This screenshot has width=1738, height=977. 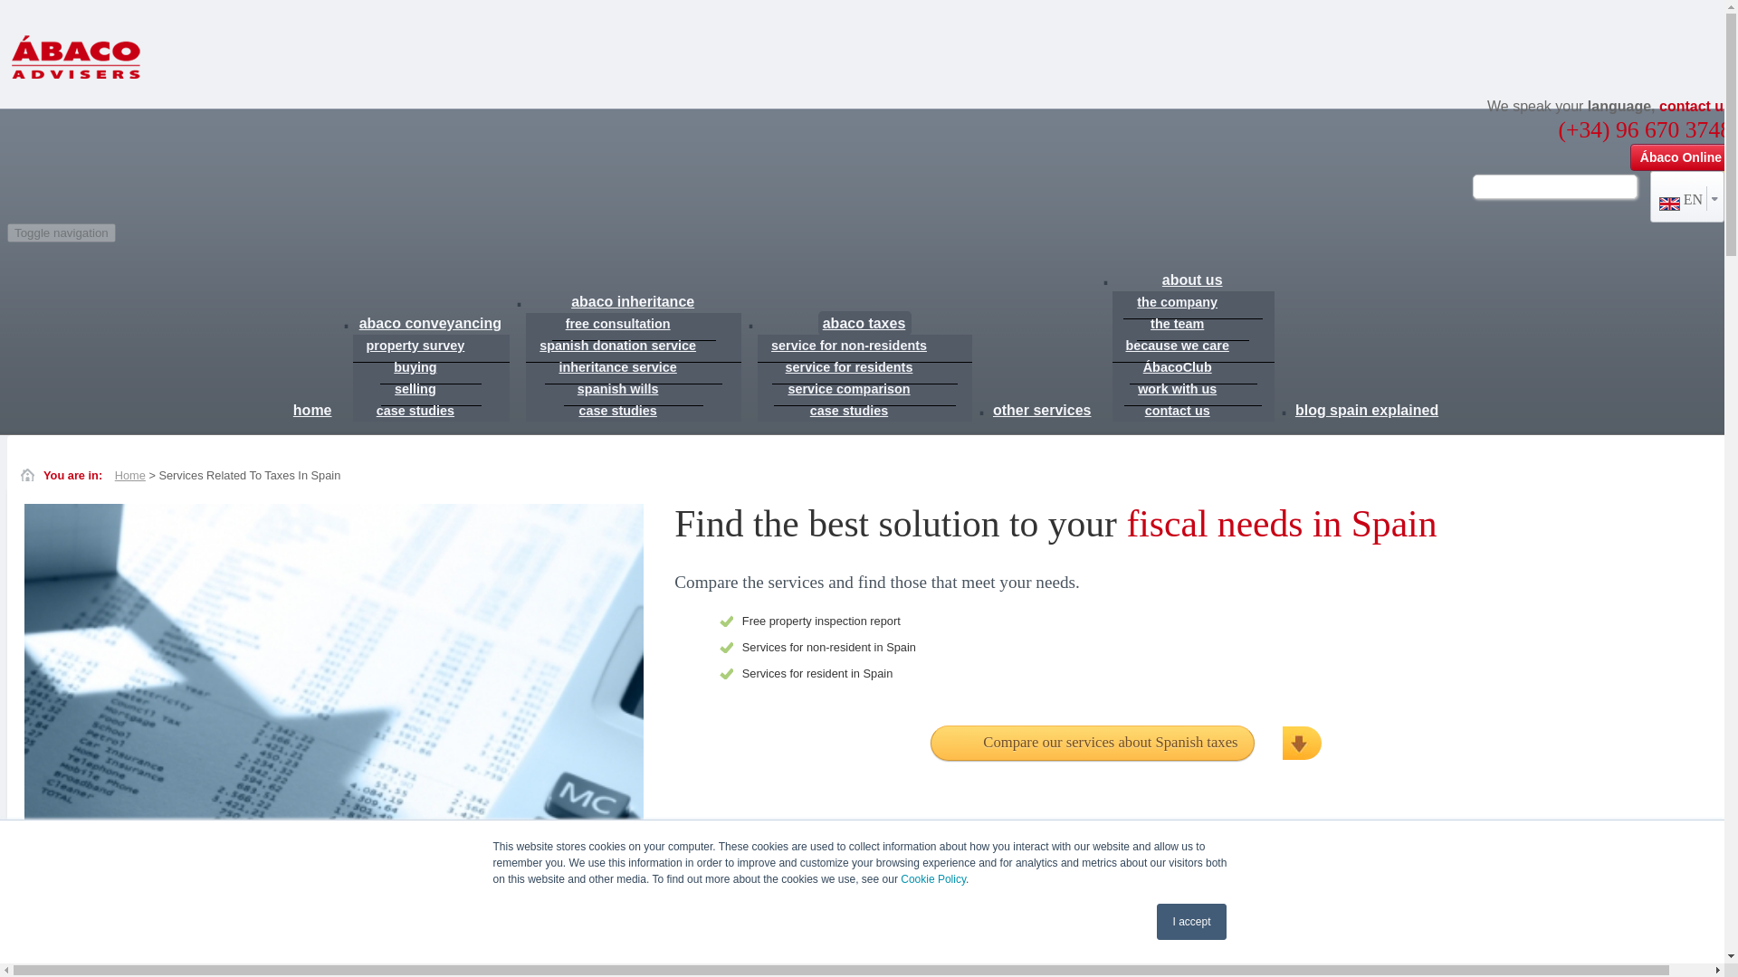 I want to click on case studies, so click(x=634, y=411).